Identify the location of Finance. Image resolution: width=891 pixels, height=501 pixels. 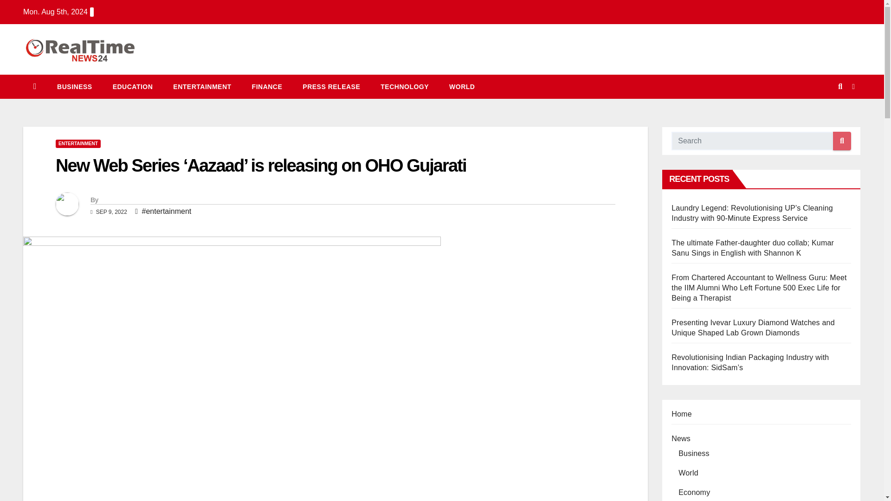
(267, 86).